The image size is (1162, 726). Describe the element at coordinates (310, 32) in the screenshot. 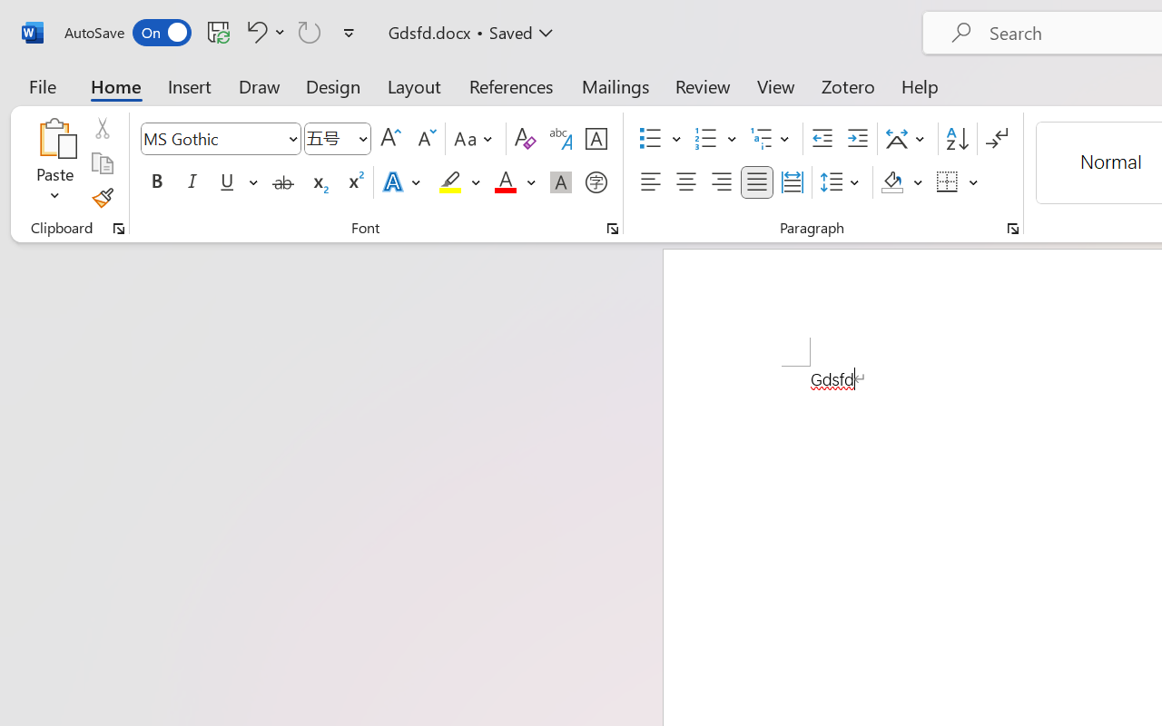

I see `Can't Repeat` at that location.